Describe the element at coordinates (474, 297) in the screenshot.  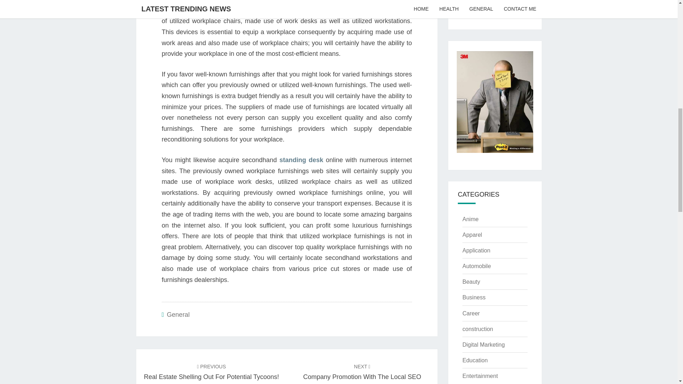
I see `standing desk` at that location.